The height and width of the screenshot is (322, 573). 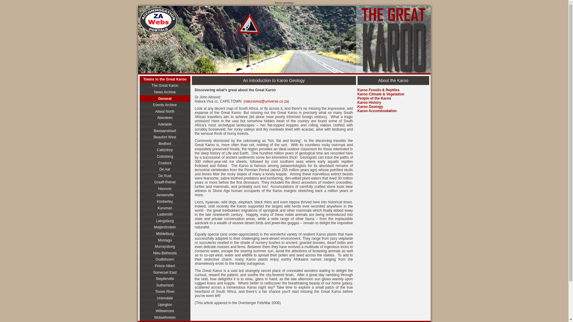 I want to click on Murraysburg, so click(x=165, y=247).